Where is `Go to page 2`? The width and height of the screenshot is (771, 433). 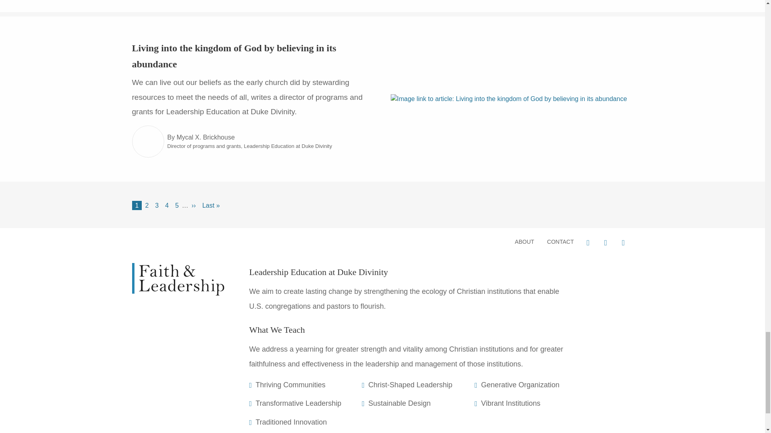
Go to page 2 is located at coordinates (147, 205).